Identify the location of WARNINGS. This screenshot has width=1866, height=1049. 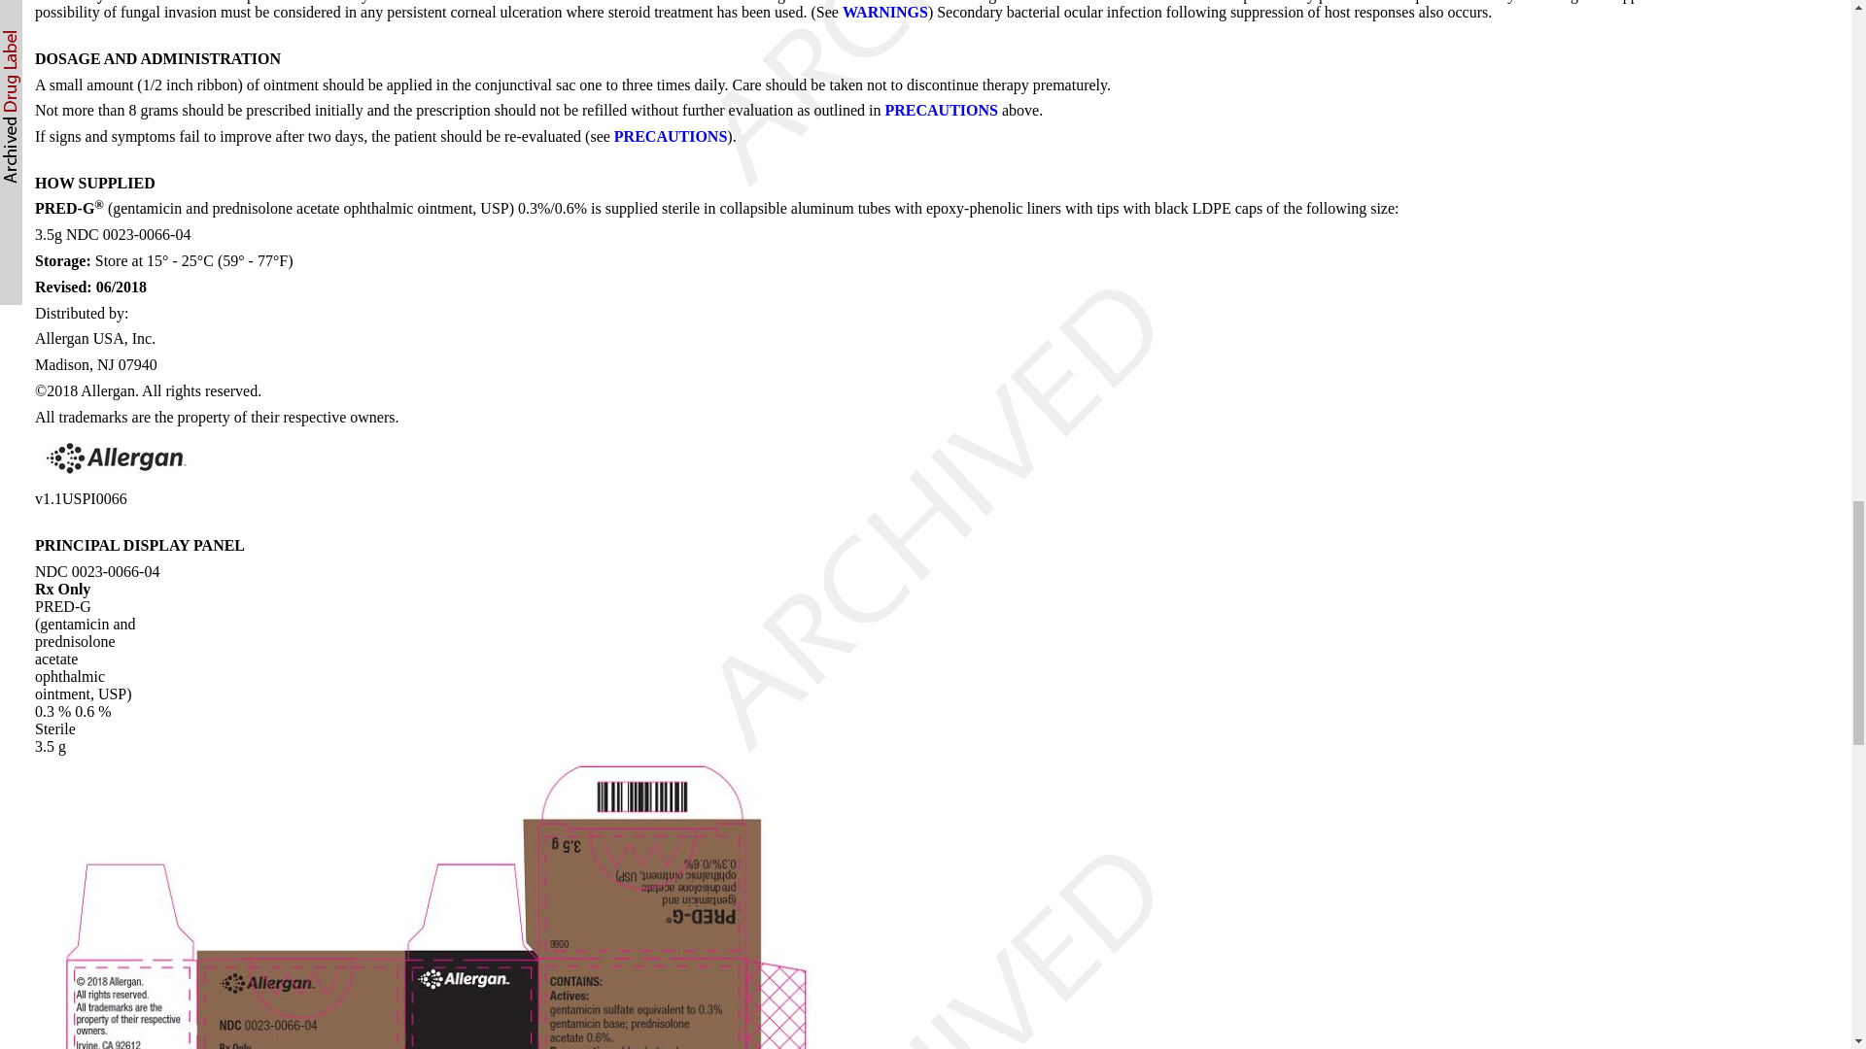
(884, 12).